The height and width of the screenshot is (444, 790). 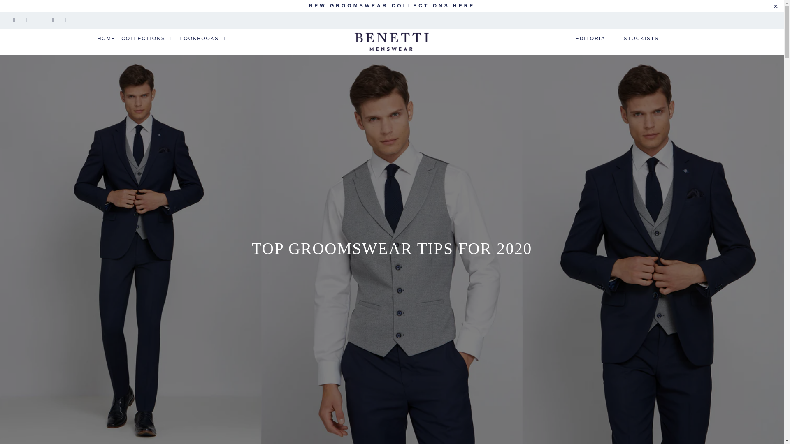 I want to click on Wedding Collections, so click(x=392, y=5).